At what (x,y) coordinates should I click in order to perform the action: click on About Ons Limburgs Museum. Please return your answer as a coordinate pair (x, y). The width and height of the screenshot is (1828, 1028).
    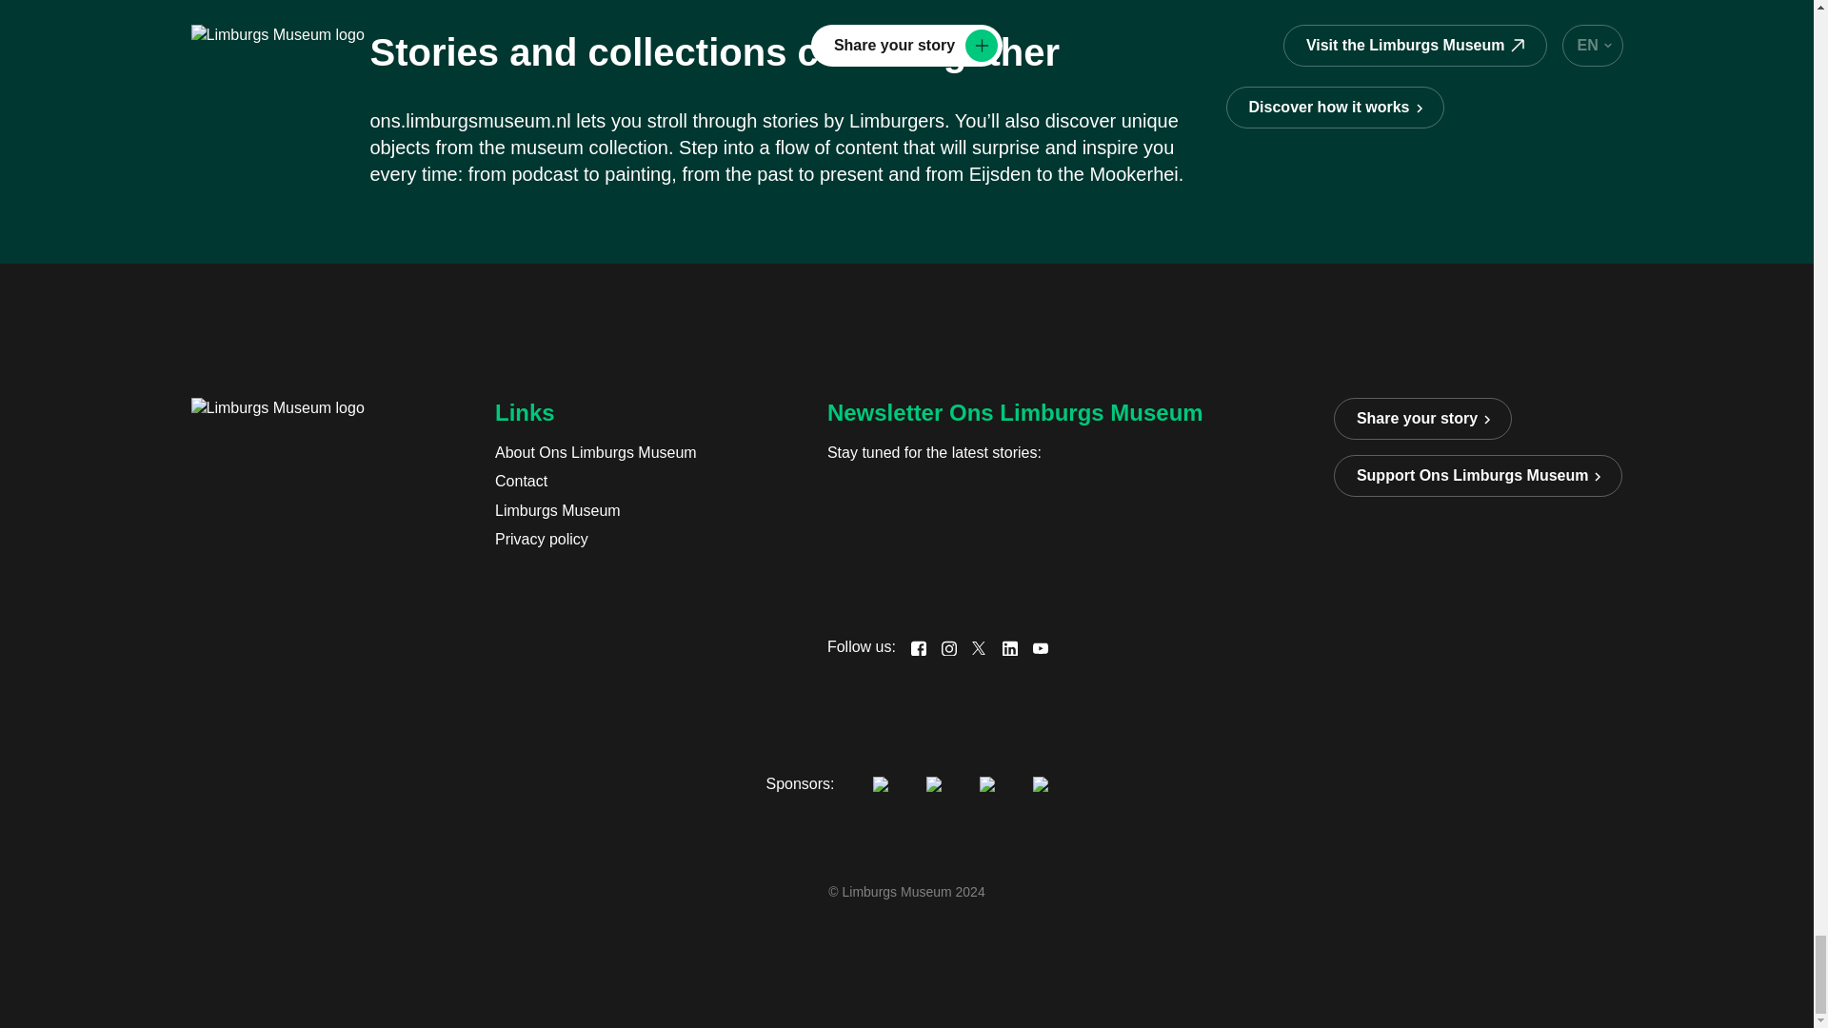
    Looking at the image, I should click on (596, 453).